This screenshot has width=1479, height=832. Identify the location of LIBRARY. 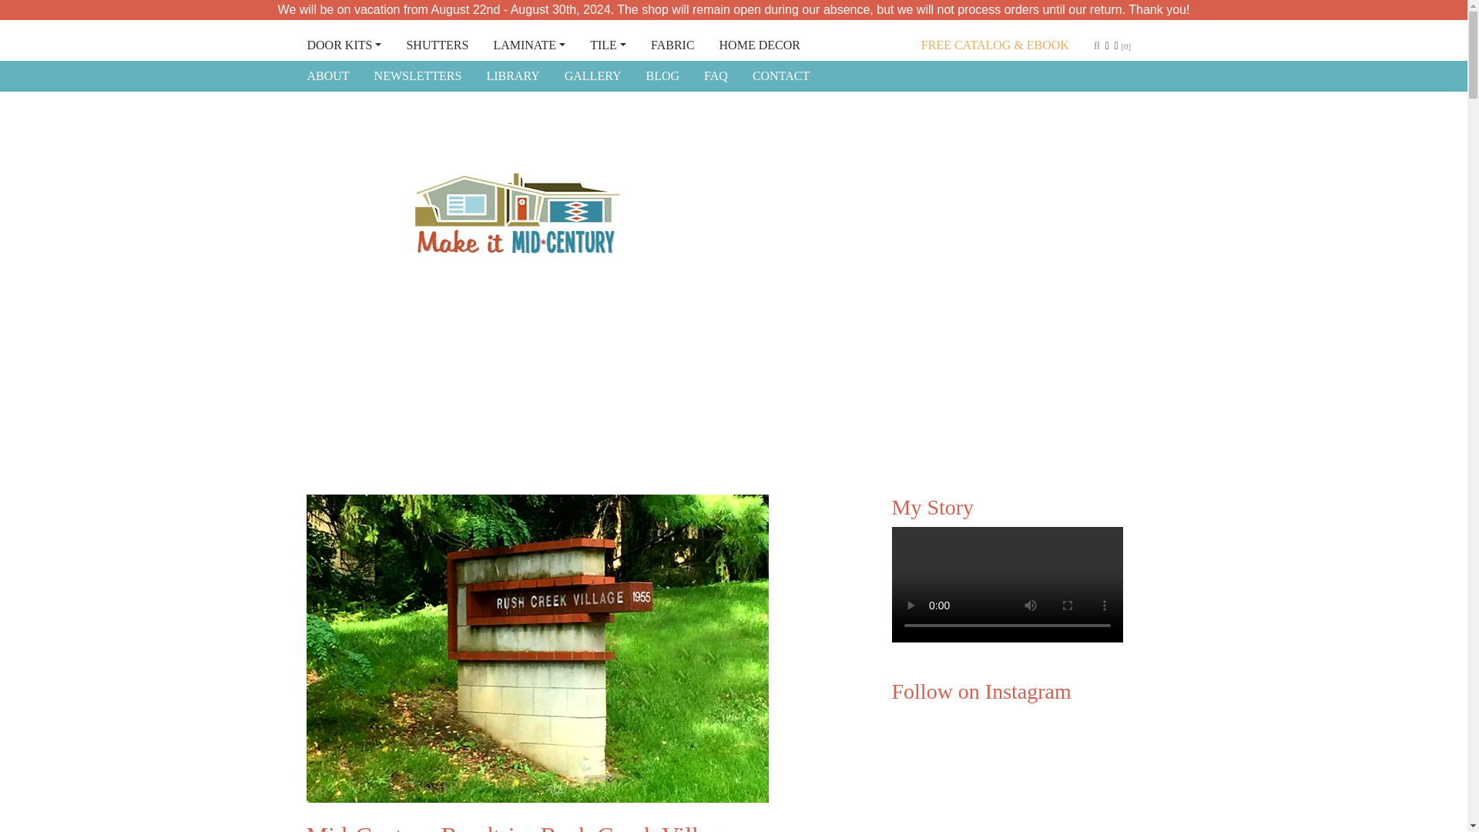
(512, 75).